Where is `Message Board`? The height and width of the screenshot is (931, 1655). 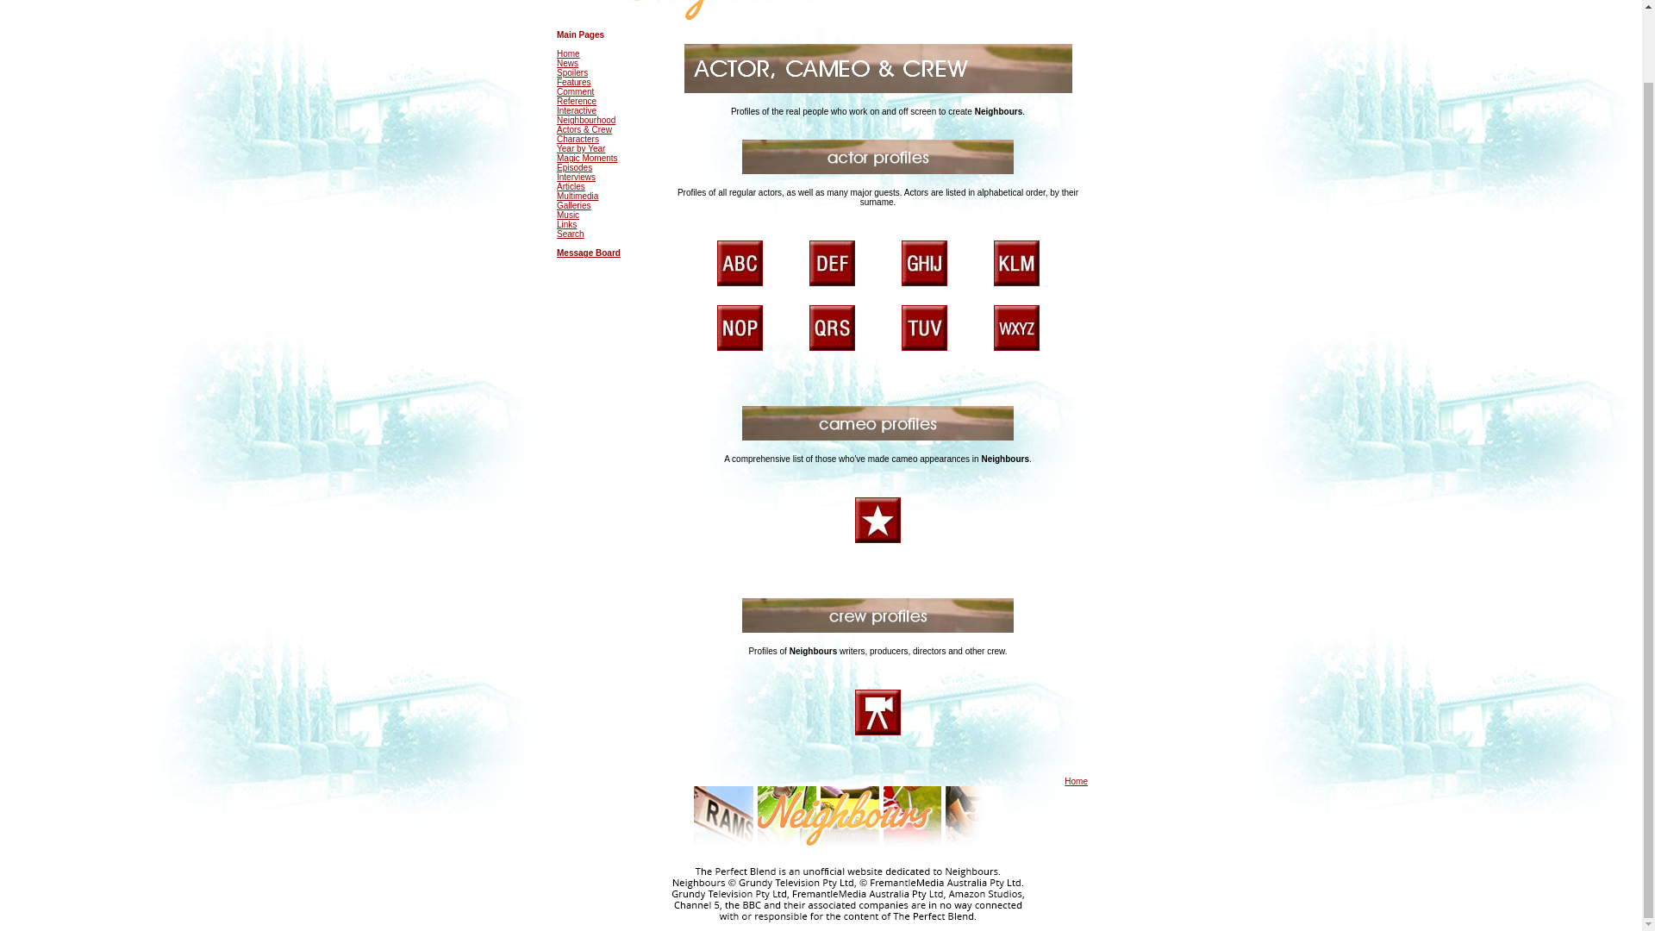
Message Board is located at coordinates (588, 253).